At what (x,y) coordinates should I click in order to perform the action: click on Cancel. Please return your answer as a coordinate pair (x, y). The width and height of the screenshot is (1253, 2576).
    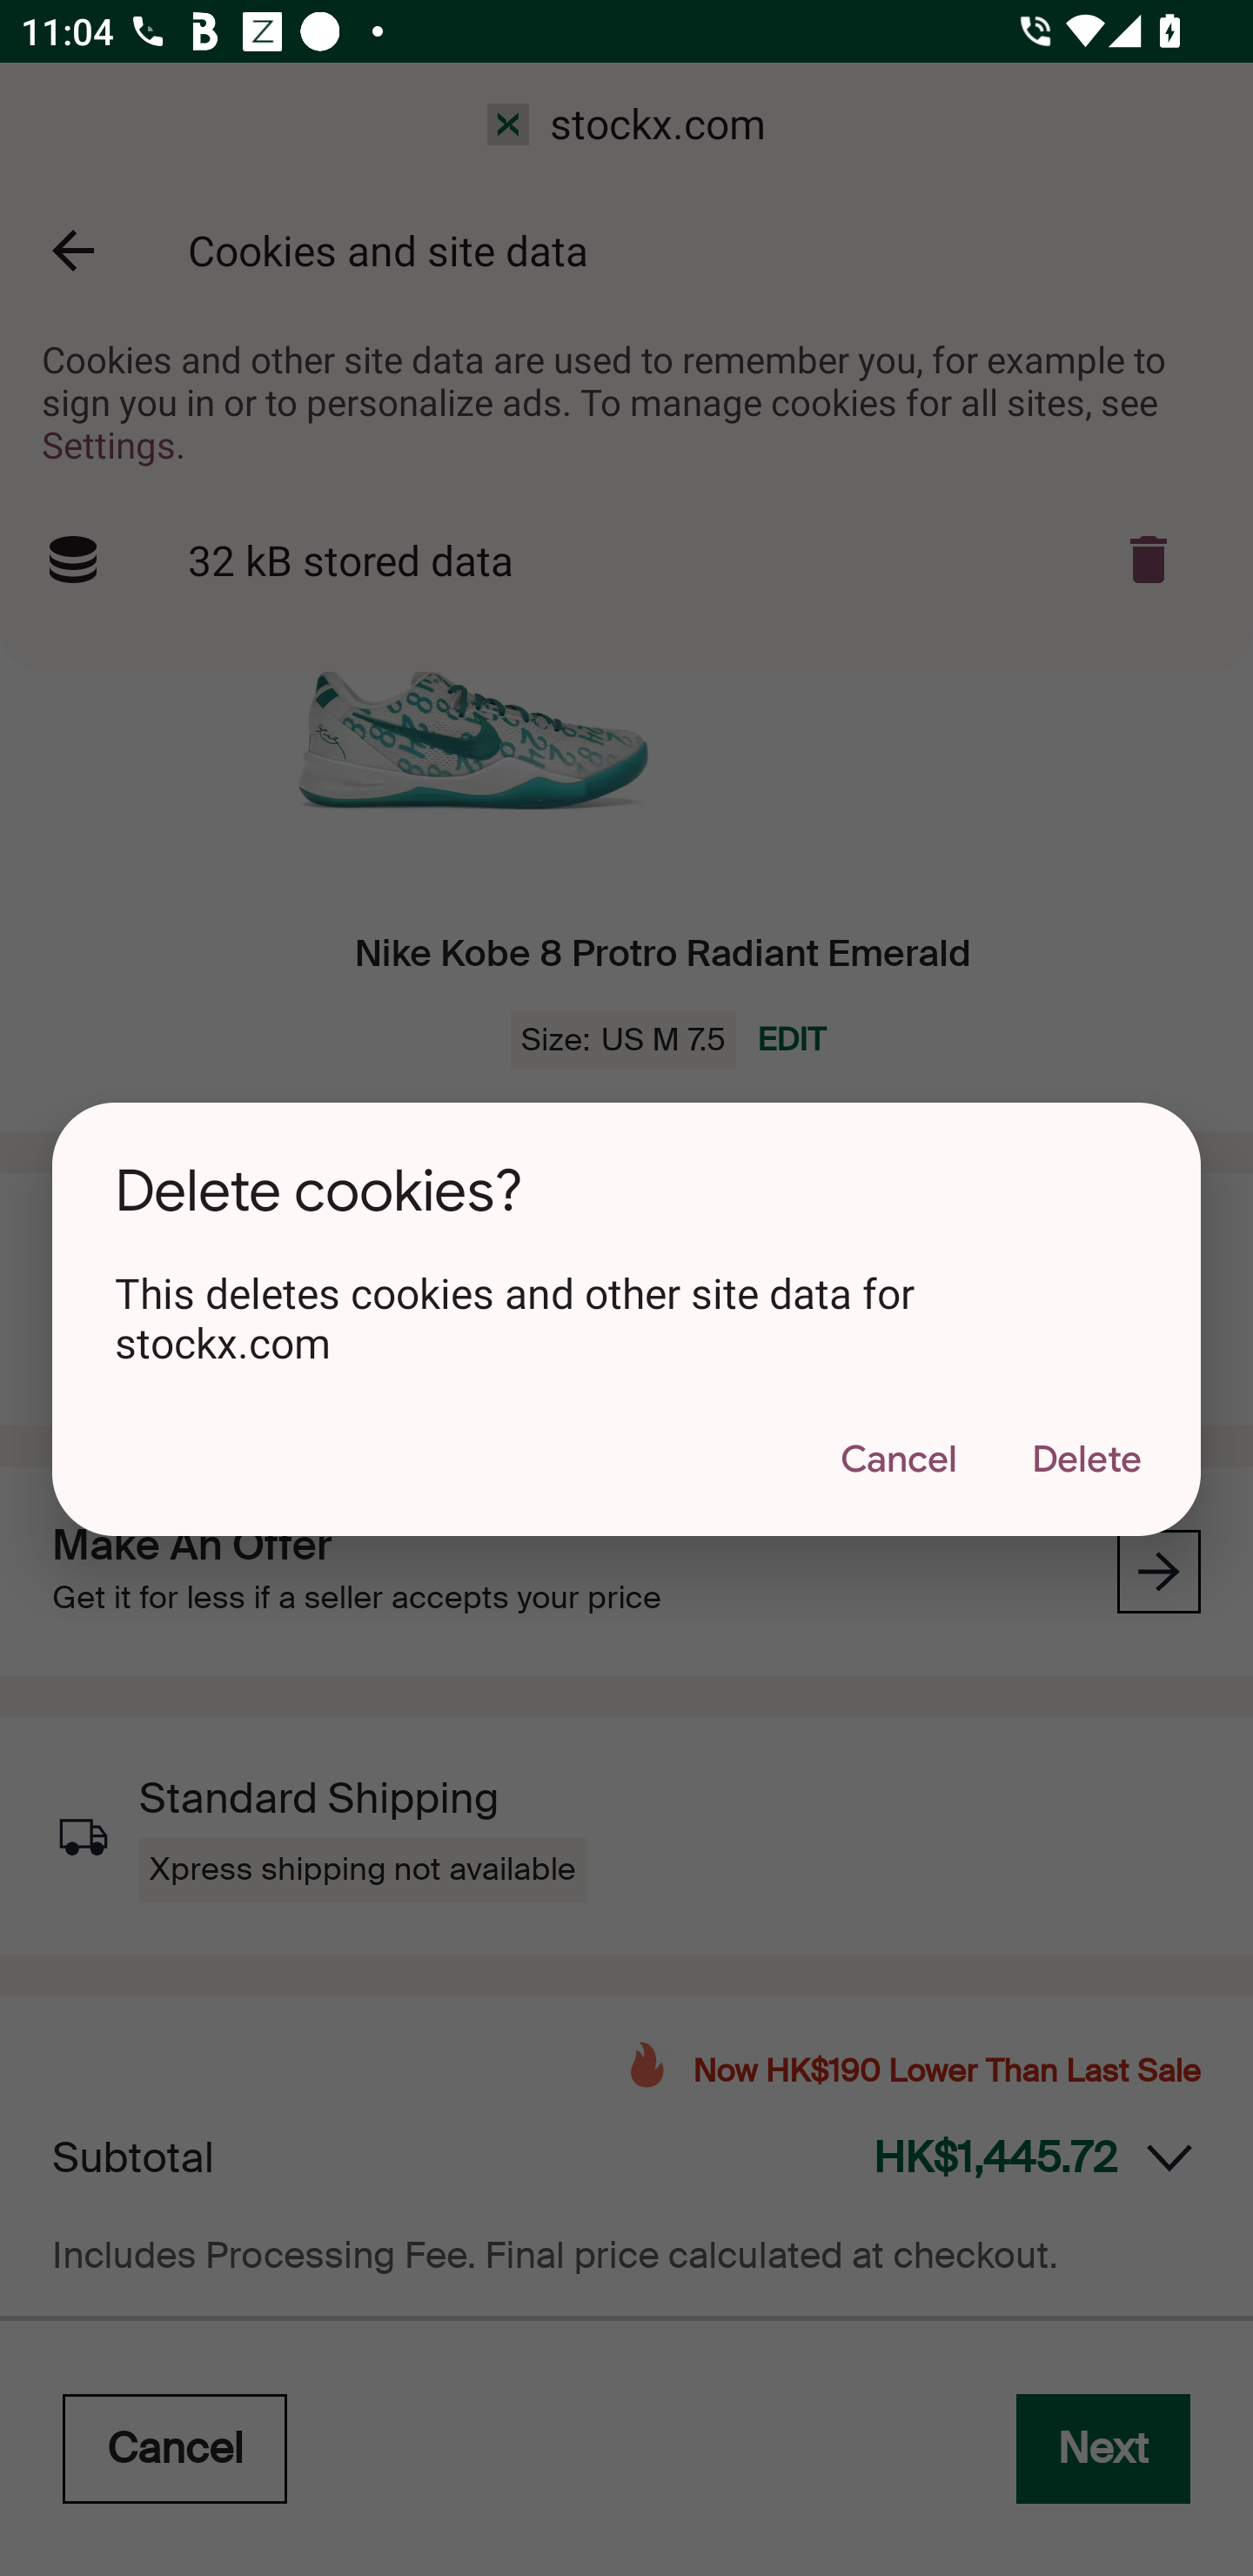
    Looking at the image, I should click on (898, 1463).